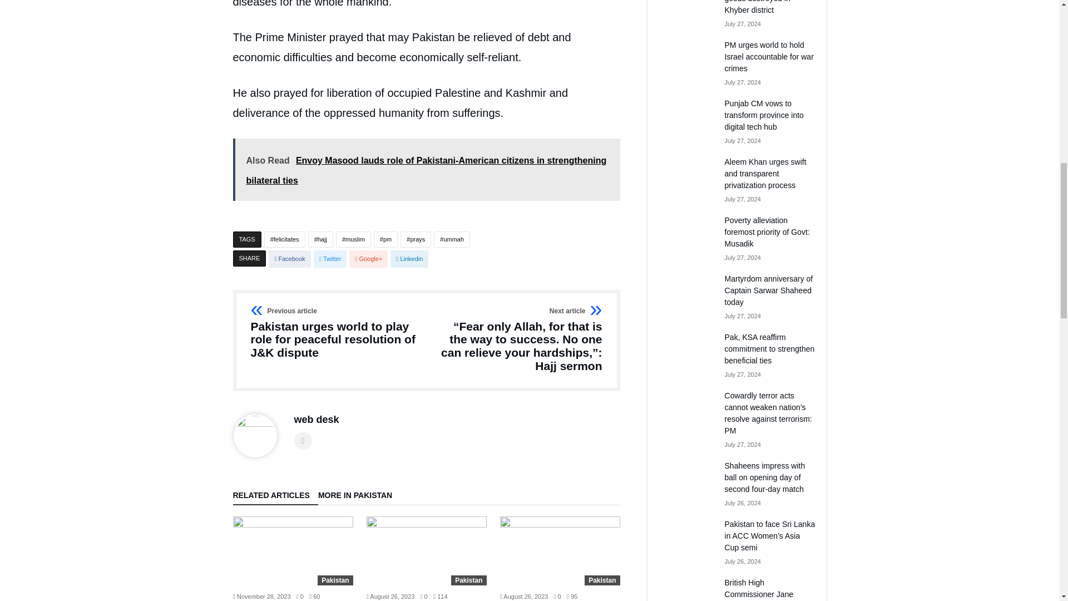 The height and width of the screenshot is (601, 1068). What do you see at coordinates (452, 239) in the screenshot?
I see `ummah` at bounding box center [452, 239].